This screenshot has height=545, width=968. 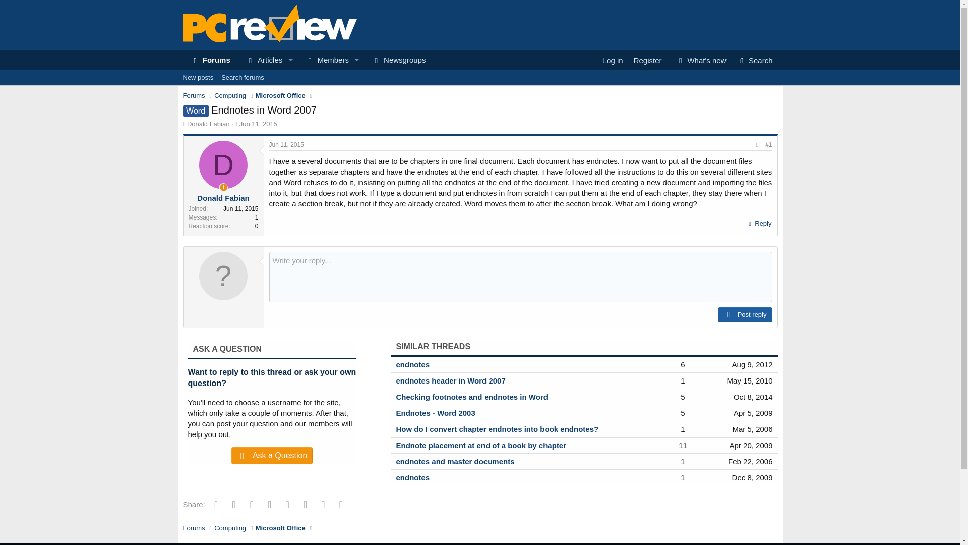 I want to click on Jun 11, 2015 at 8:11 PM, so click(x=223, y=165).